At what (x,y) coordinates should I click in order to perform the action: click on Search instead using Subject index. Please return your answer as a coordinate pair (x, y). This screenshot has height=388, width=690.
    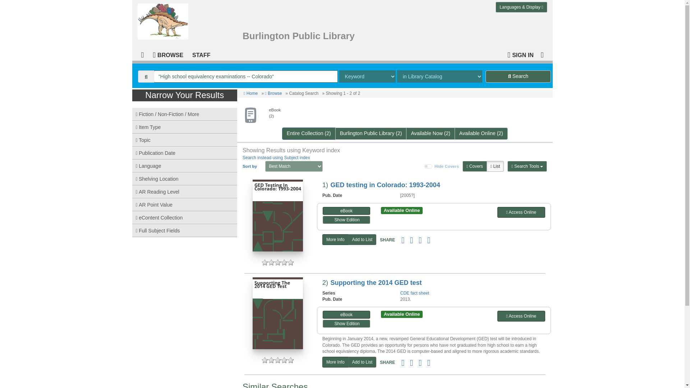
    Looking at the image, I should click on (276, 158).